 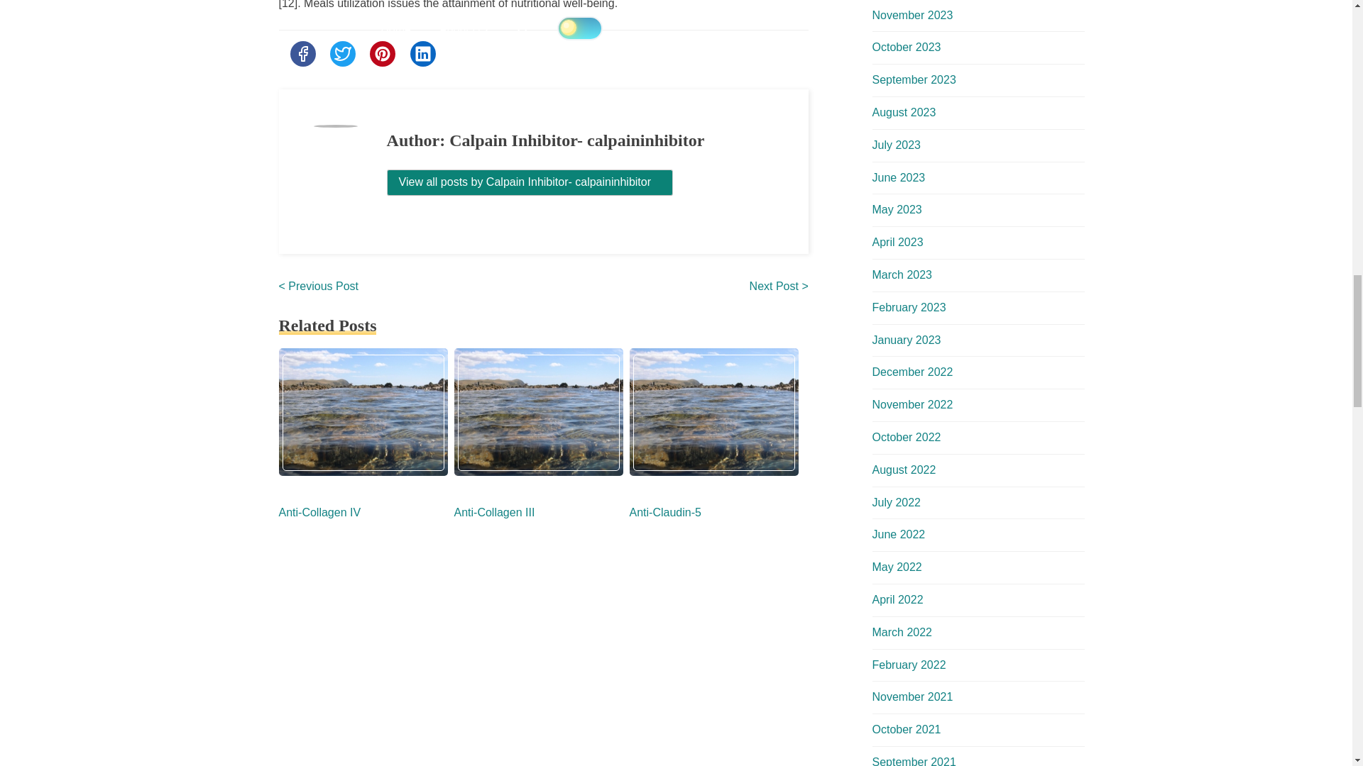 What do you see at coordinates (302, 54) in the screenshot?
I see `Share this post on Facebook` at bounding box center [302, 54].